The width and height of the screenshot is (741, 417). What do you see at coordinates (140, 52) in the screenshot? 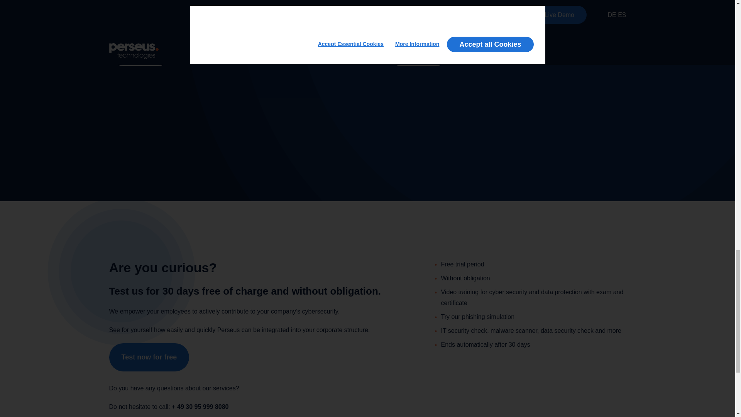
I see `mehr lesen` at bounding box center [140, 52].